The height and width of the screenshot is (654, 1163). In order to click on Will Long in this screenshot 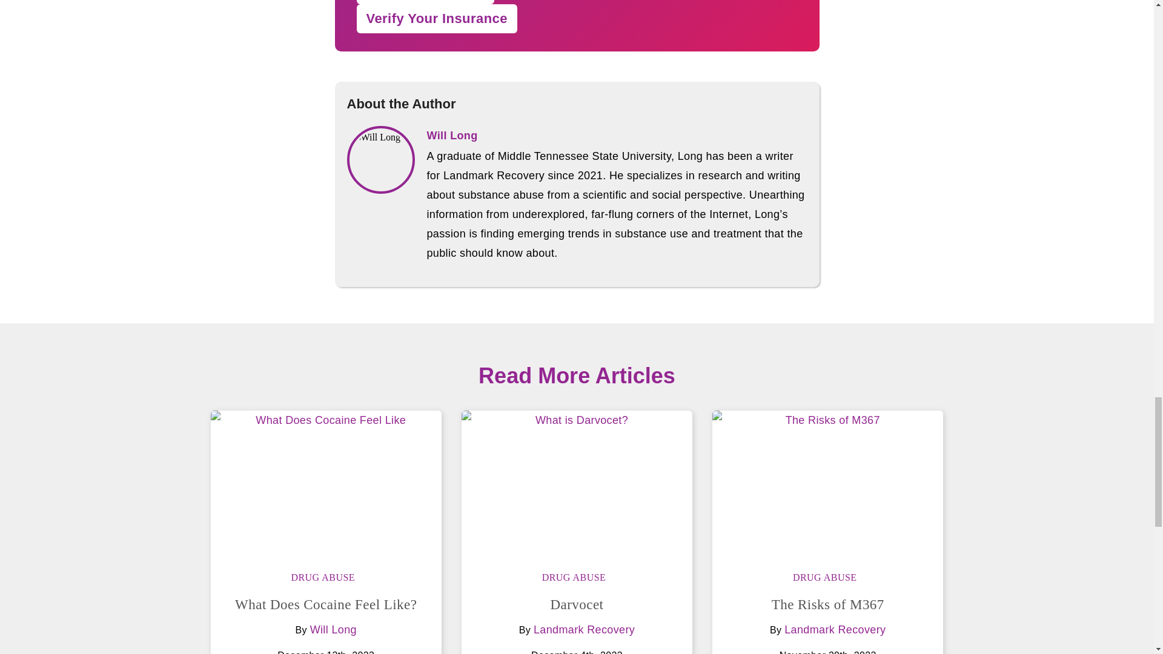, I will do `click(333, 630)`.